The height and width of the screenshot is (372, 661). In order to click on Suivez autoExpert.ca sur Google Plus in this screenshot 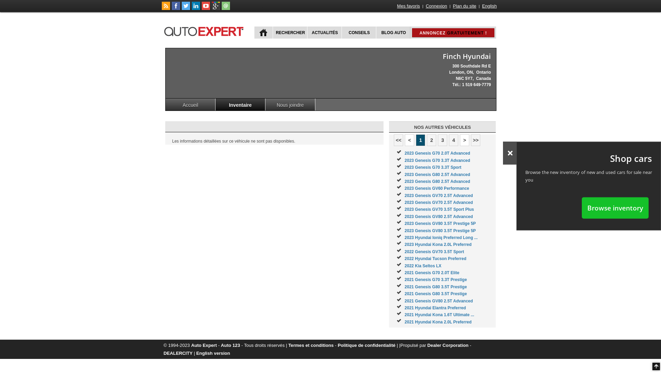, I will do `click(216, 9)`.